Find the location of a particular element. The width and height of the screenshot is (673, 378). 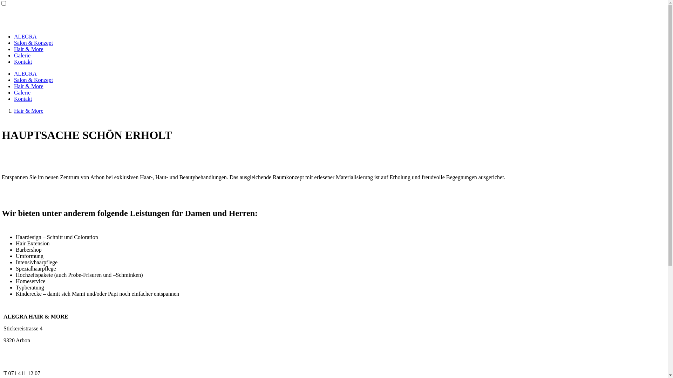

Kontakt is located at coordinates (23, 62).